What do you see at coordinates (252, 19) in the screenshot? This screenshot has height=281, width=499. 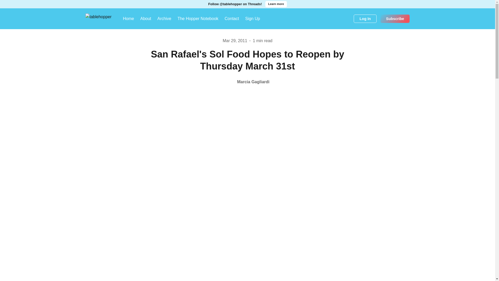 I see `Sign Up` at bounding box center [252, 19].